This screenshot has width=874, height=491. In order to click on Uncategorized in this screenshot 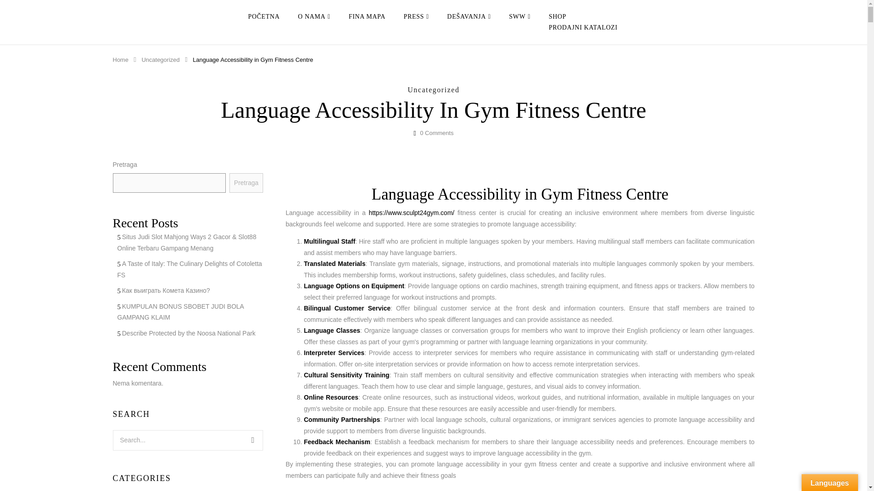, I will do `click(161, 60)`.